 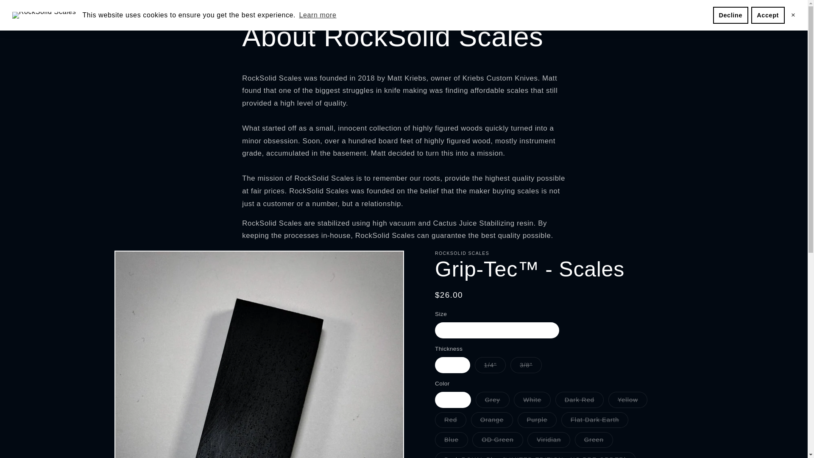 I want to click on Decline, so click(x=730, y=15).